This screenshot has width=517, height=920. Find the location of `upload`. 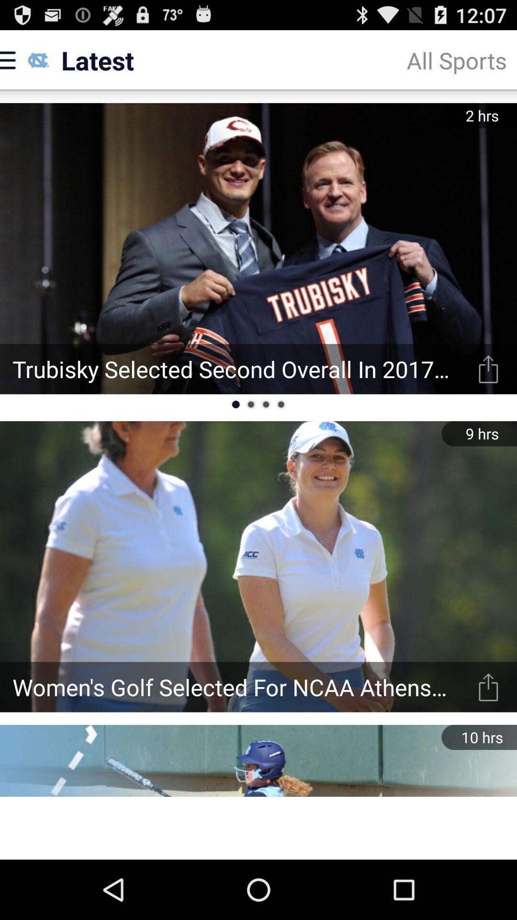

upload is located at coordinates (488, 687).